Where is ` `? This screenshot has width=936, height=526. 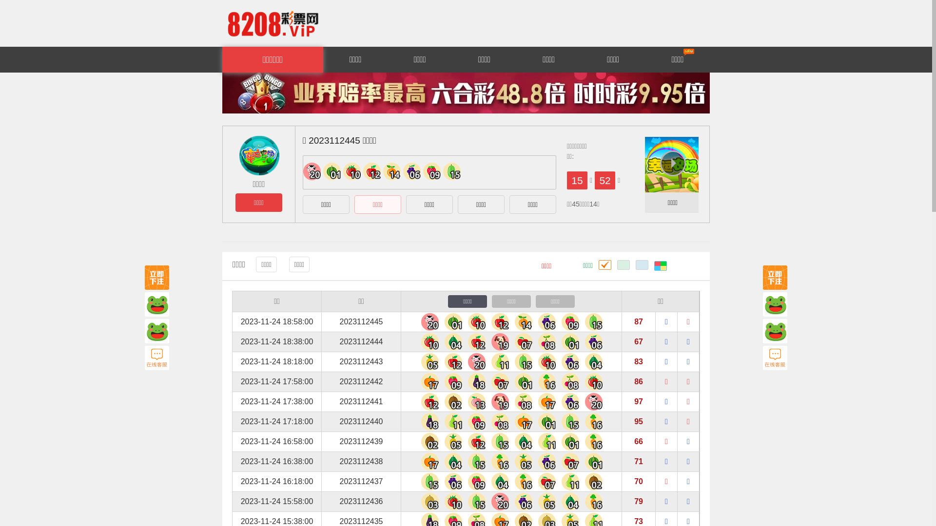   is located at coordinates (661, 265).